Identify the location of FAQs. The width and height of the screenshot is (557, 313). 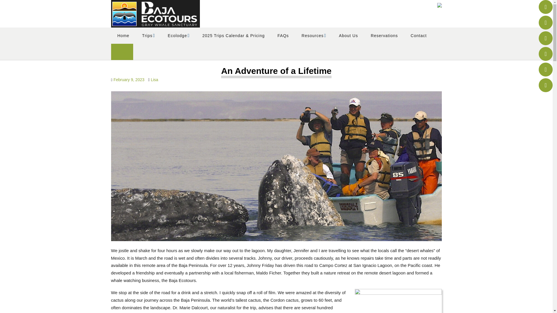
(283, 36).